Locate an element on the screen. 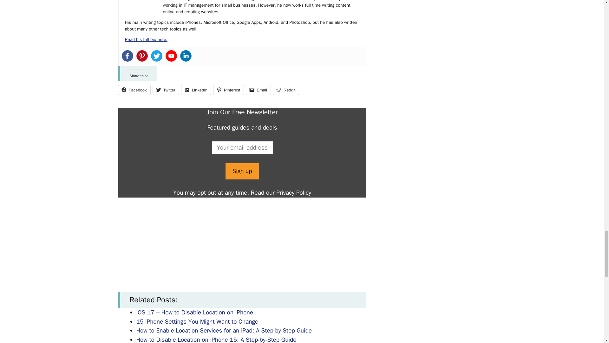  Pinterest is located at coordinates (142, 56).